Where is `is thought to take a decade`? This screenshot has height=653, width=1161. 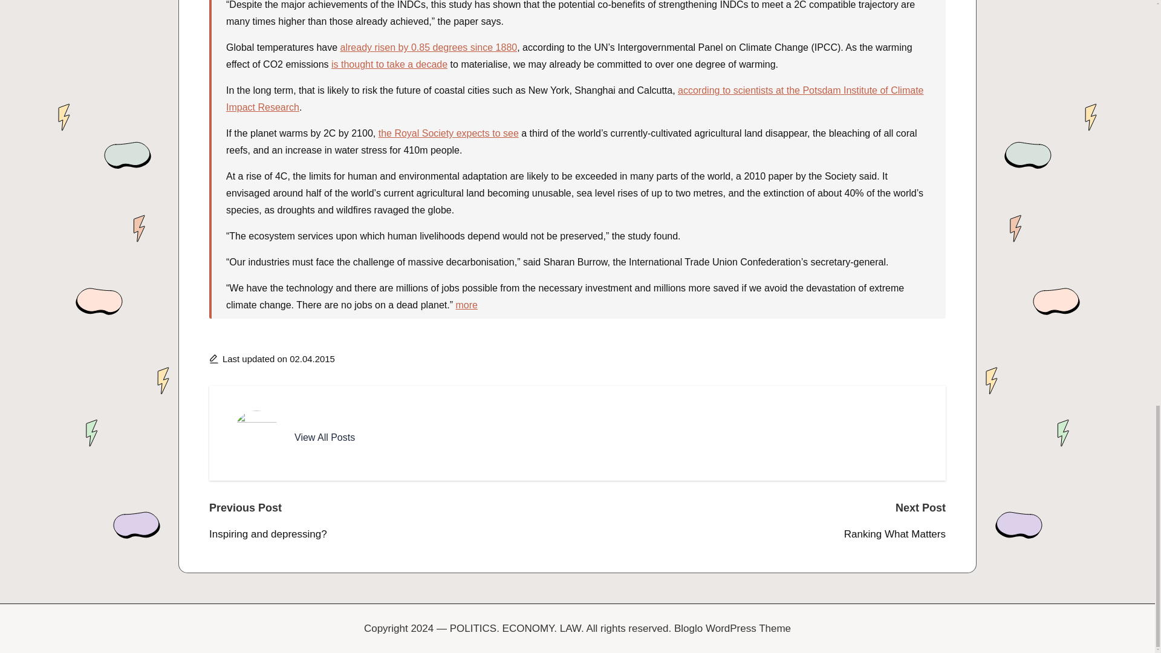 is thought to take a decade is located at coordinates (389, 64).